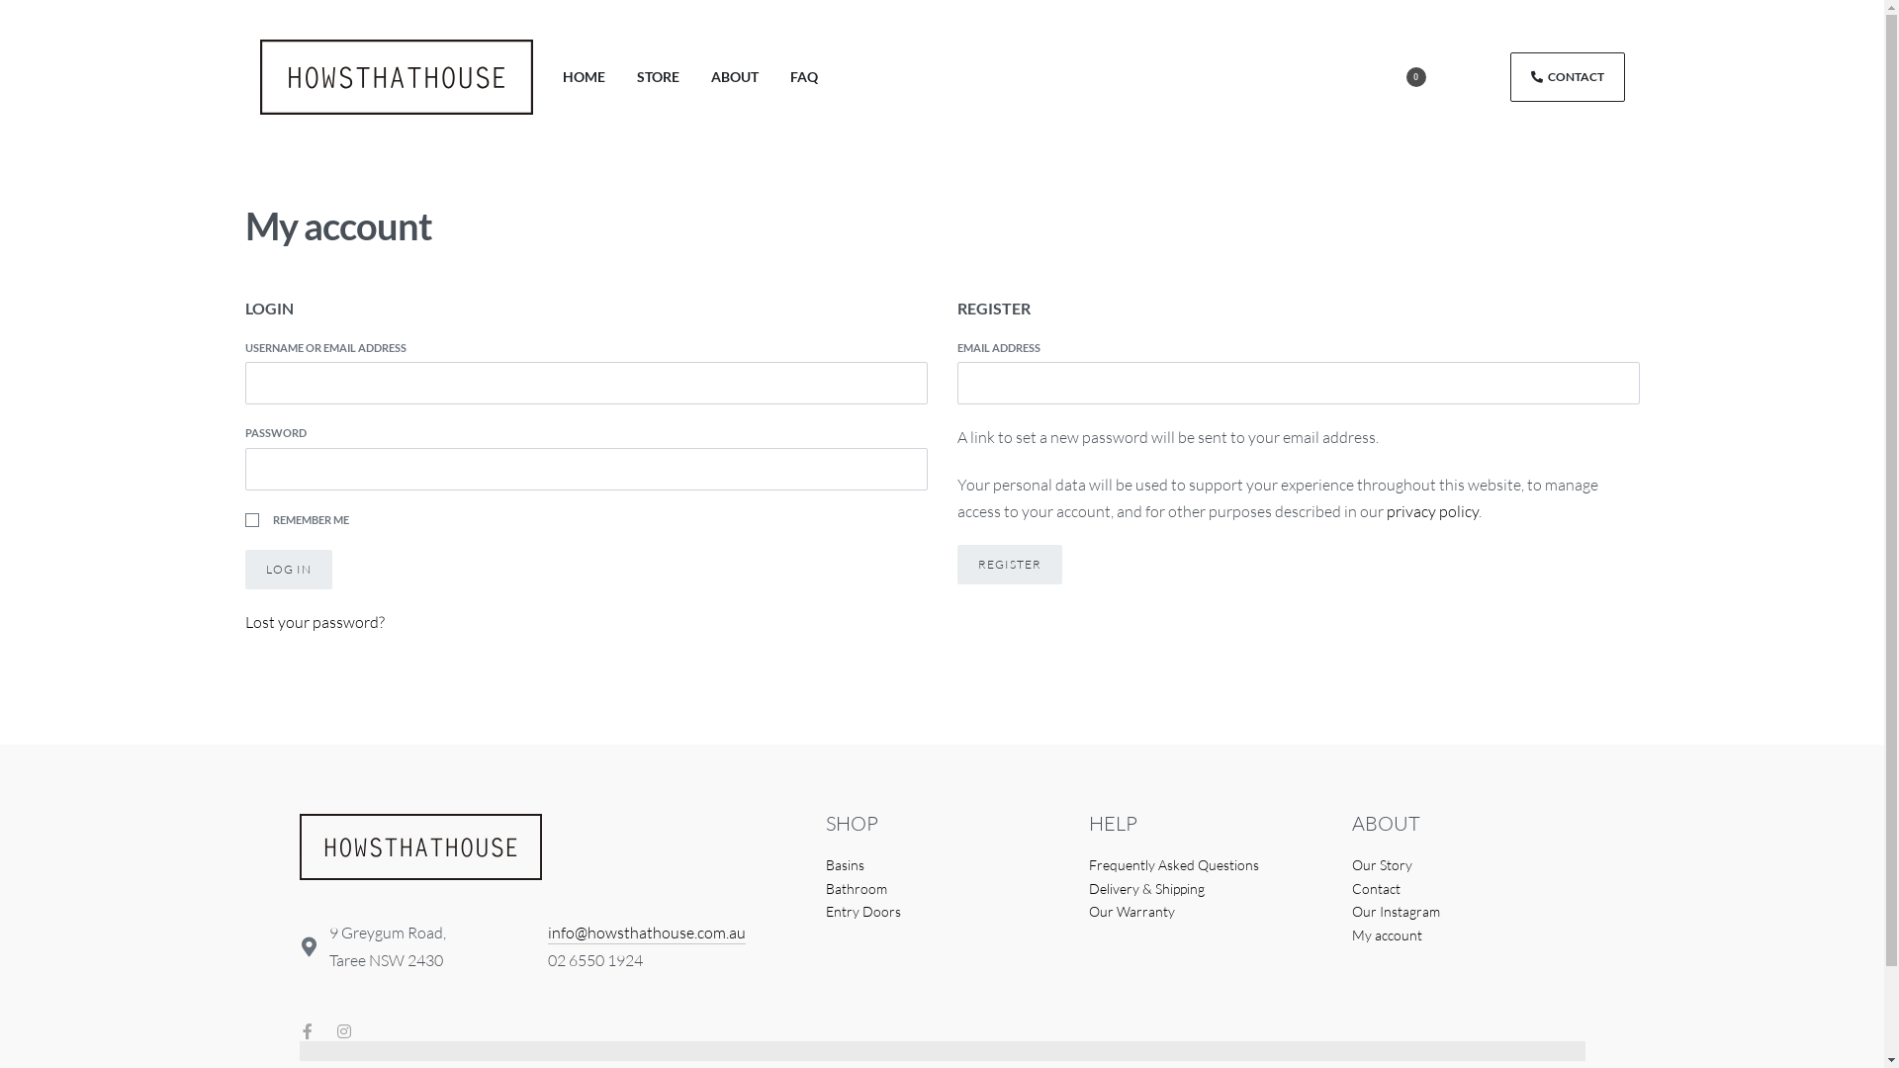  What do you see at coordinates (1205, 912) in the screenshot?
I see `Our Warranty` at bounding box center [1205, 912].